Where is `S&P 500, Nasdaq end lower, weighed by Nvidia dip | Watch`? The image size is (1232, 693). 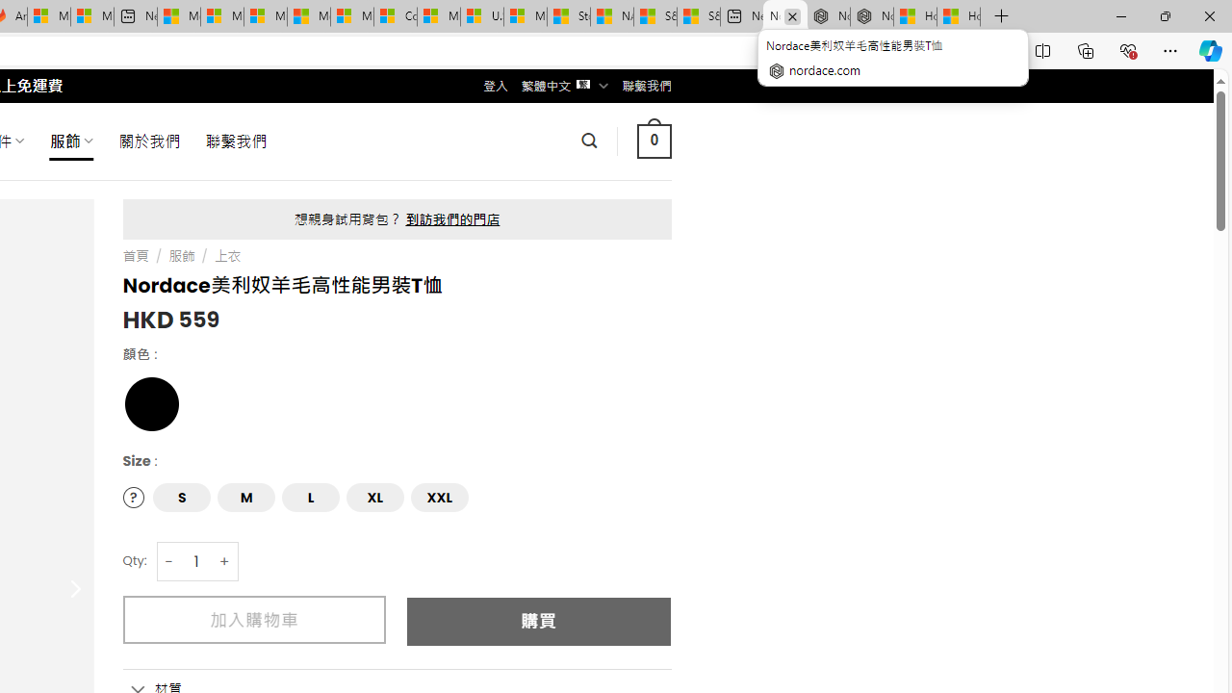
S&P 500, Nasdaq end lower, weighed by Nvidia dip | Watch is located at coordinates (699, 17).